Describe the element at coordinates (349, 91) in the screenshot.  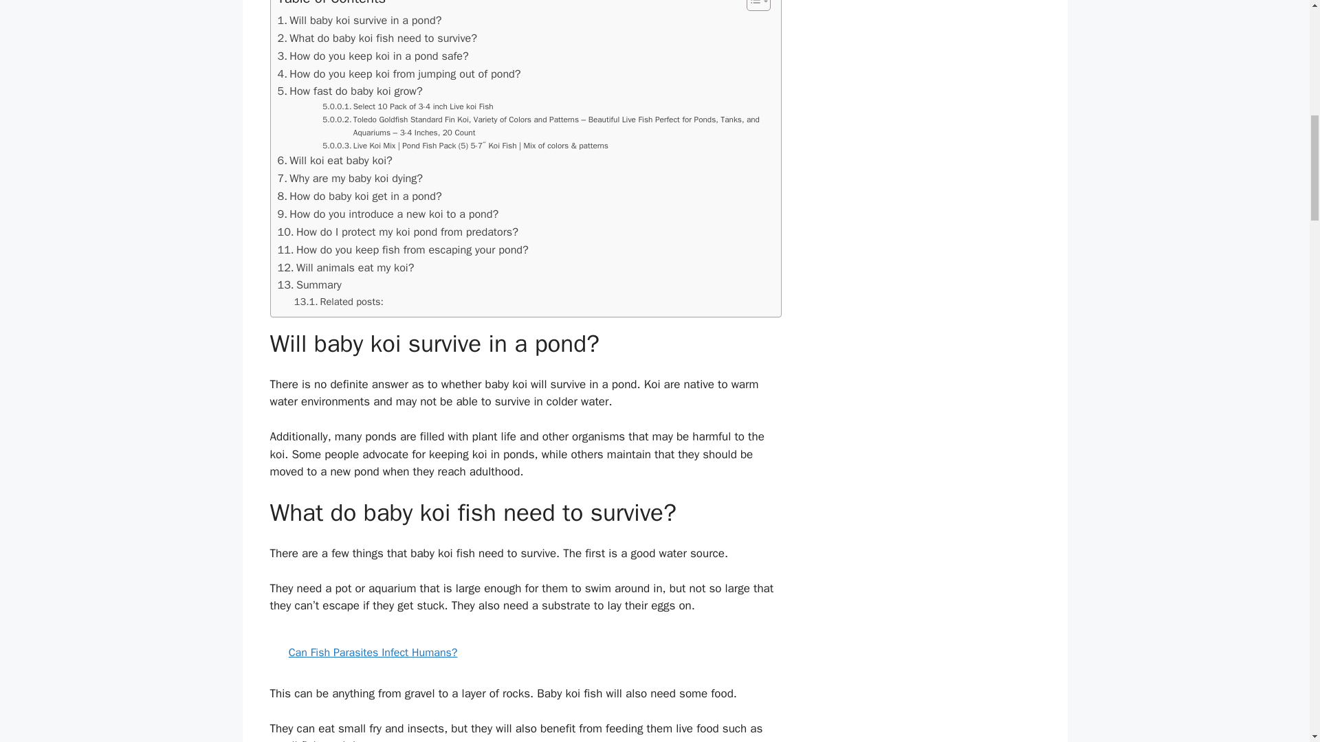
I see `How fast do baby koi grow?` at that location.